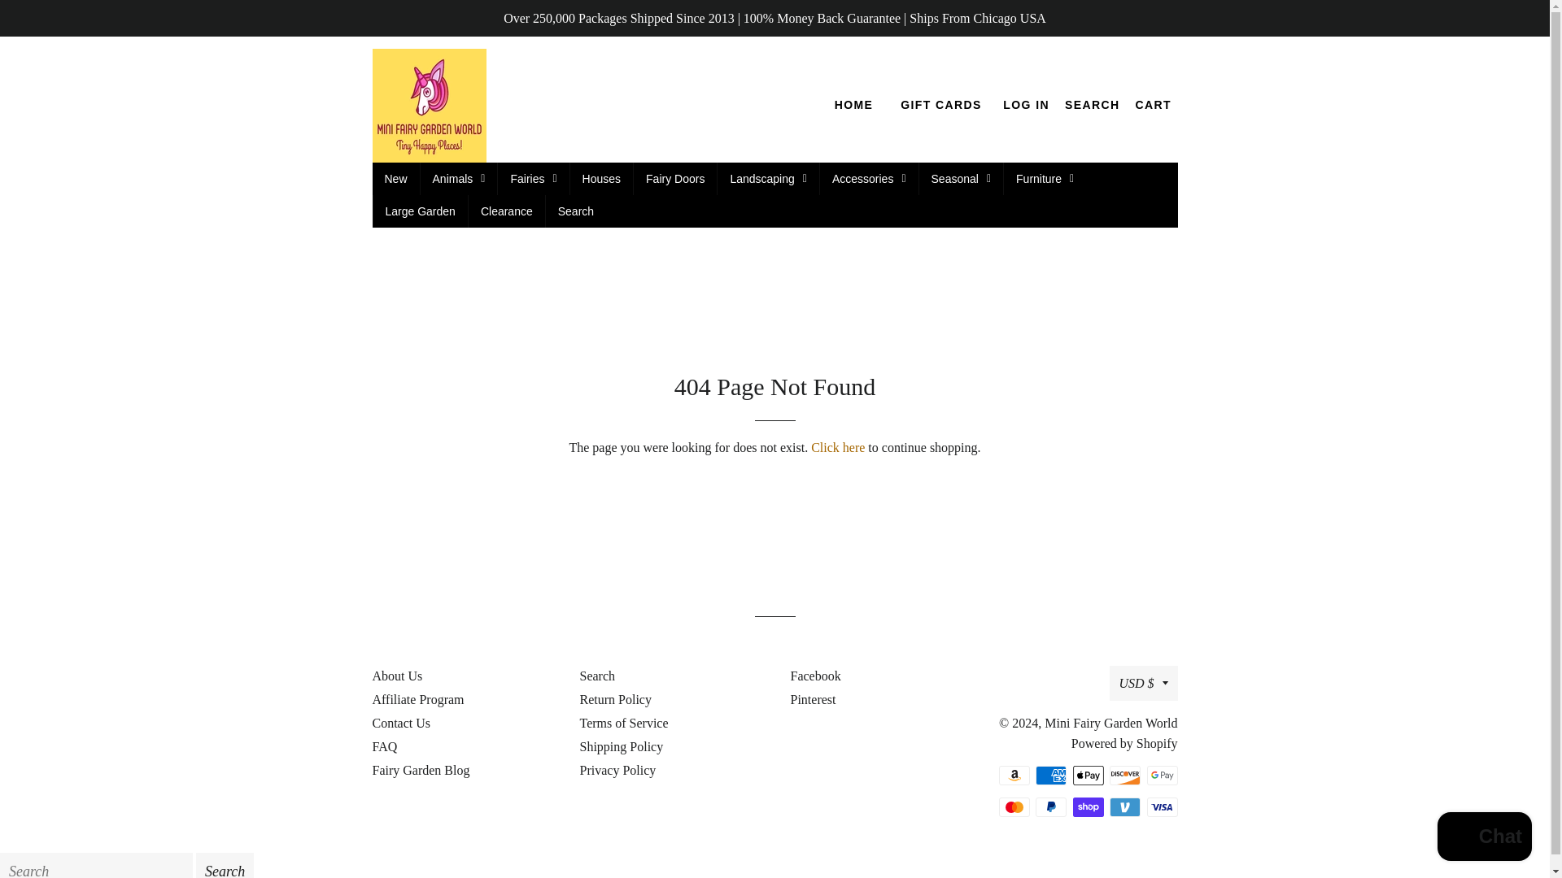  I want to click on Google Pay, so click(1162, 775).